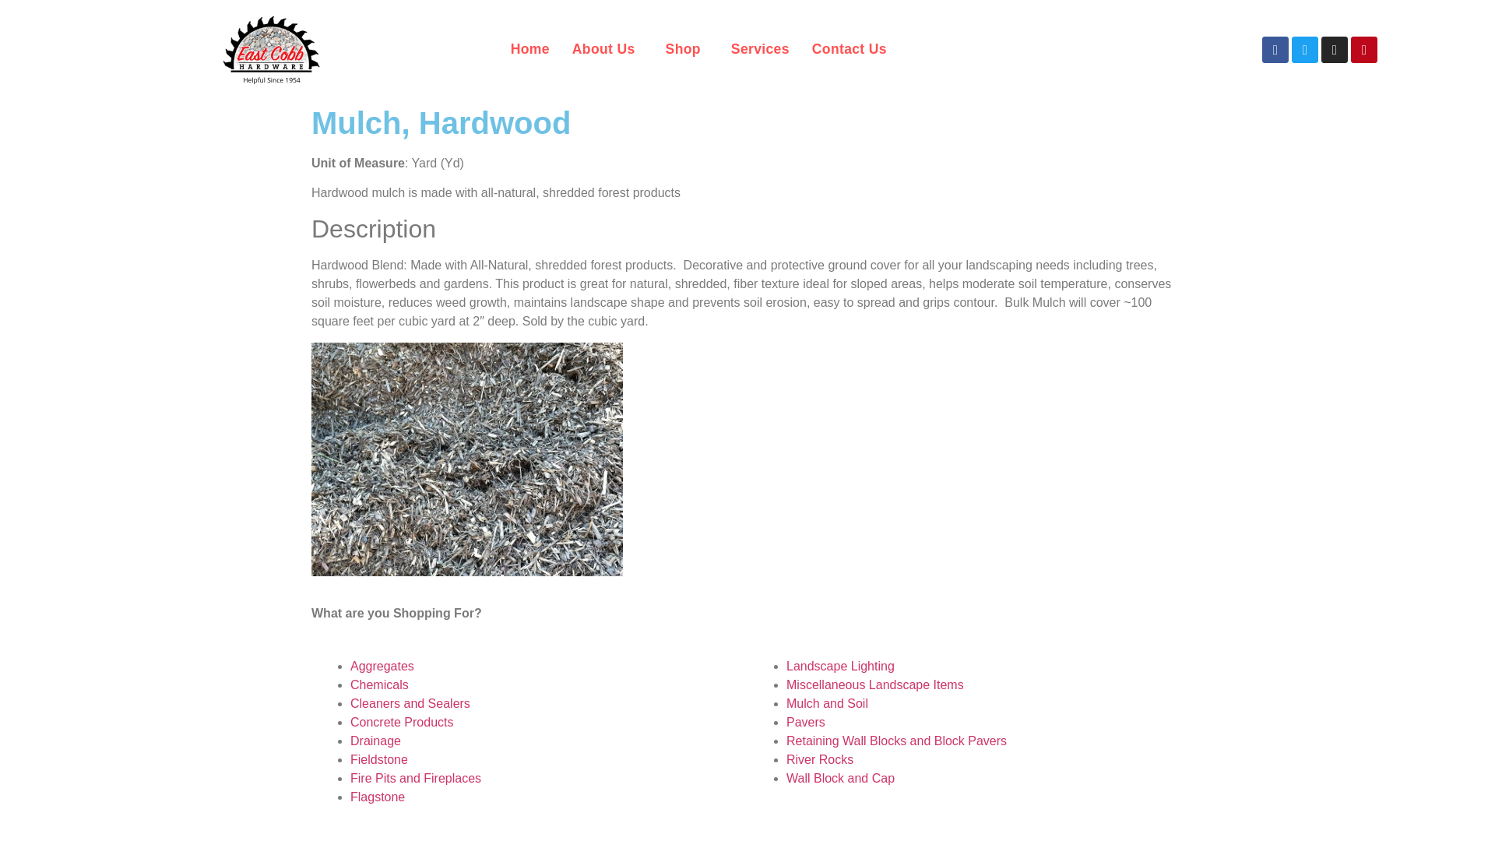  I want to click on River Rocks, so click(819, 758).